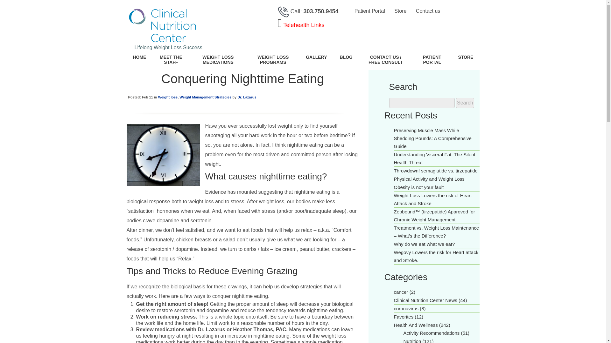 The height and width of the screenshot is (343, 611). I want to click on 303.750.9454, so click(321, 11).